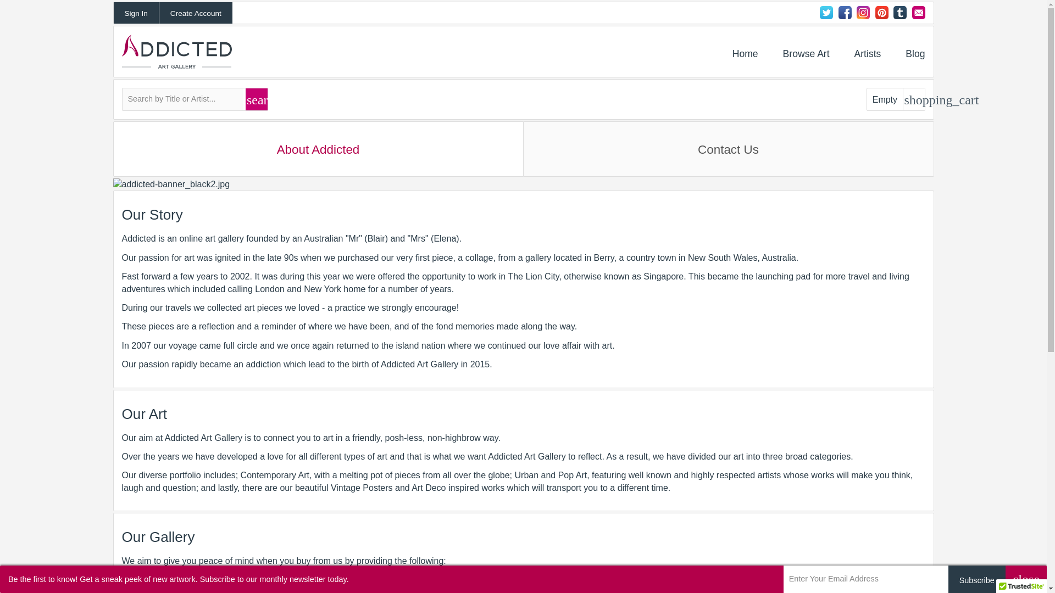 The width and height of the screenshot is (1055, 593). Describe the element at coordinates (826, 12) in the screenshot. I see `Twitter` at that location.